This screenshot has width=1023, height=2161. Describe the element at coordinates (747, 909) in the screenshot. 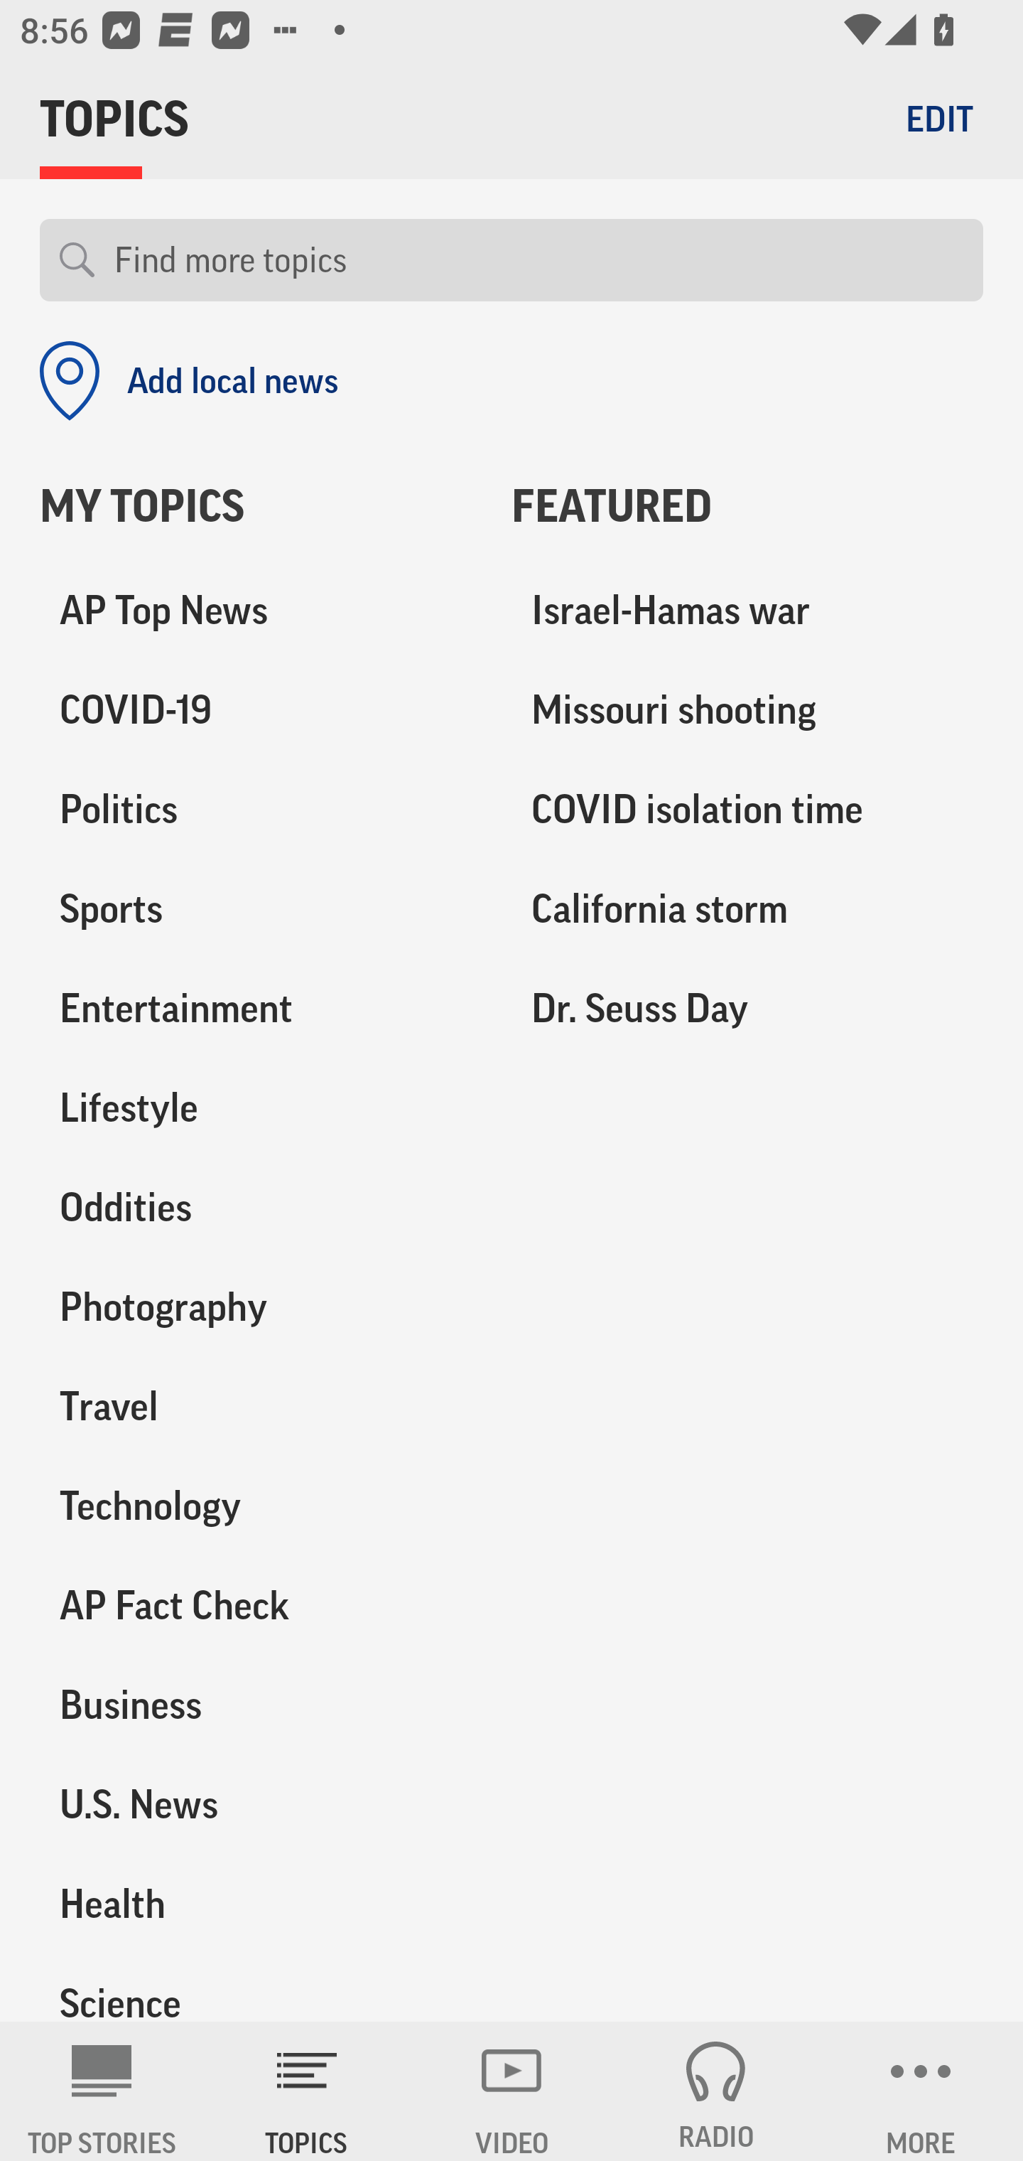

I see `California storm` at that location.